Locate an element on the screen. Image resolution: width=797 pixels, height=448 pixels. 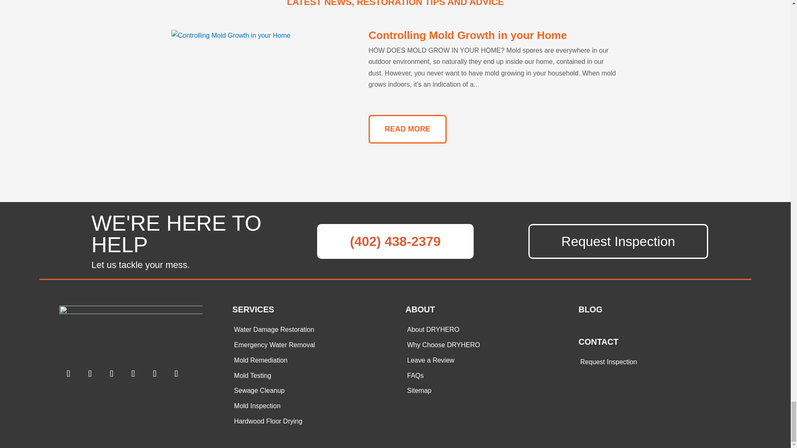
Follow on Youtube is located at coordinates (176, 374).